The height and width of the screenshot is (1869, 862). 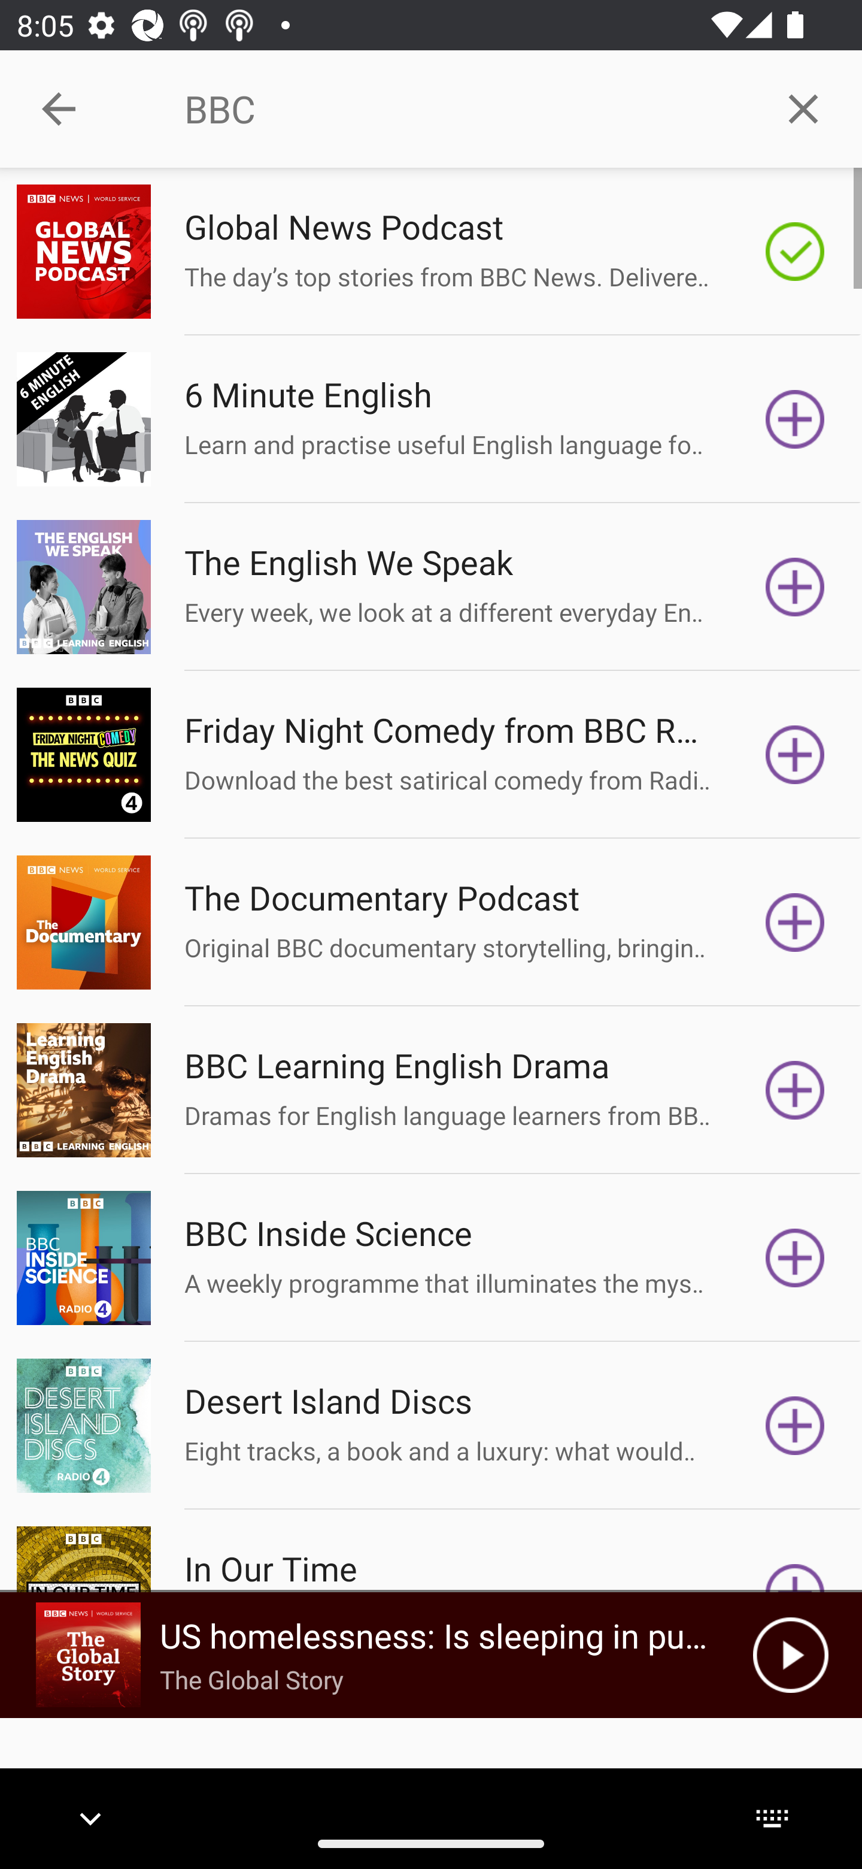 I want to click on Subscribe, so click(x=795, y=1258).